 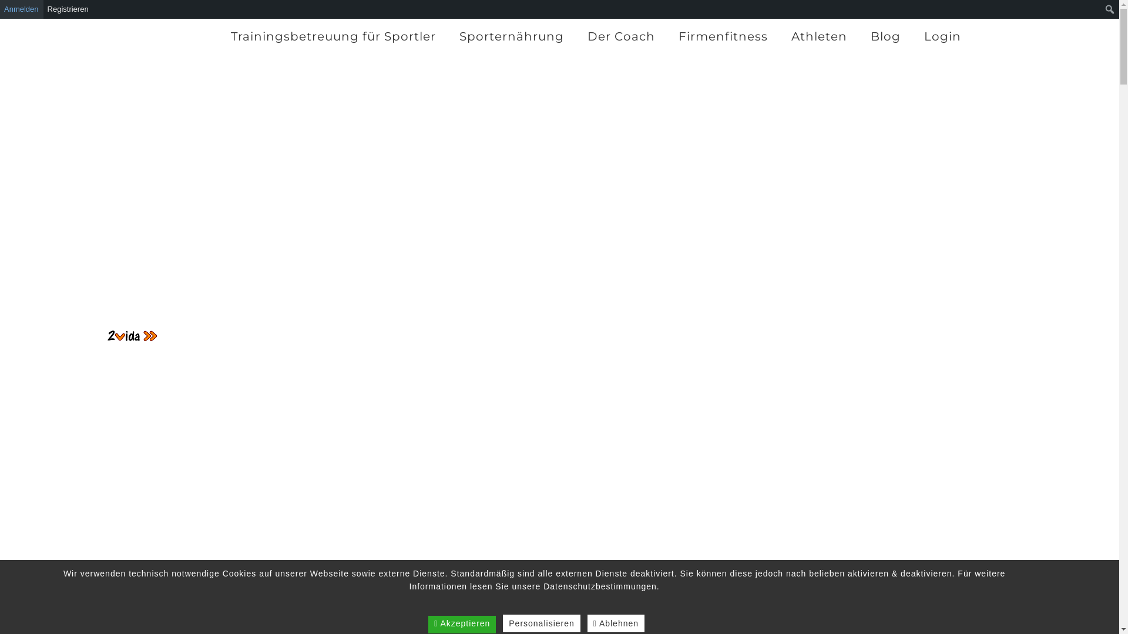 What do you see at coordinates (22, 9) in the screenshot?
I see `Anmelden` at bounding box center [22, 9].